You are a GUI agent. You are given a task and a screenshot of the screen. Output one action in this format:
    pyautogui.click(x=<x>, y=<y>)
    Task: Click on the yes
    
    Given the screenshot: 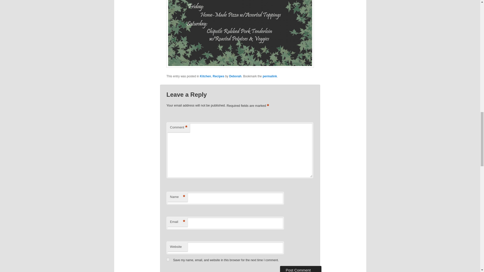 What is the action you would take?
    pyautogui.click(x=168, y=259)
    